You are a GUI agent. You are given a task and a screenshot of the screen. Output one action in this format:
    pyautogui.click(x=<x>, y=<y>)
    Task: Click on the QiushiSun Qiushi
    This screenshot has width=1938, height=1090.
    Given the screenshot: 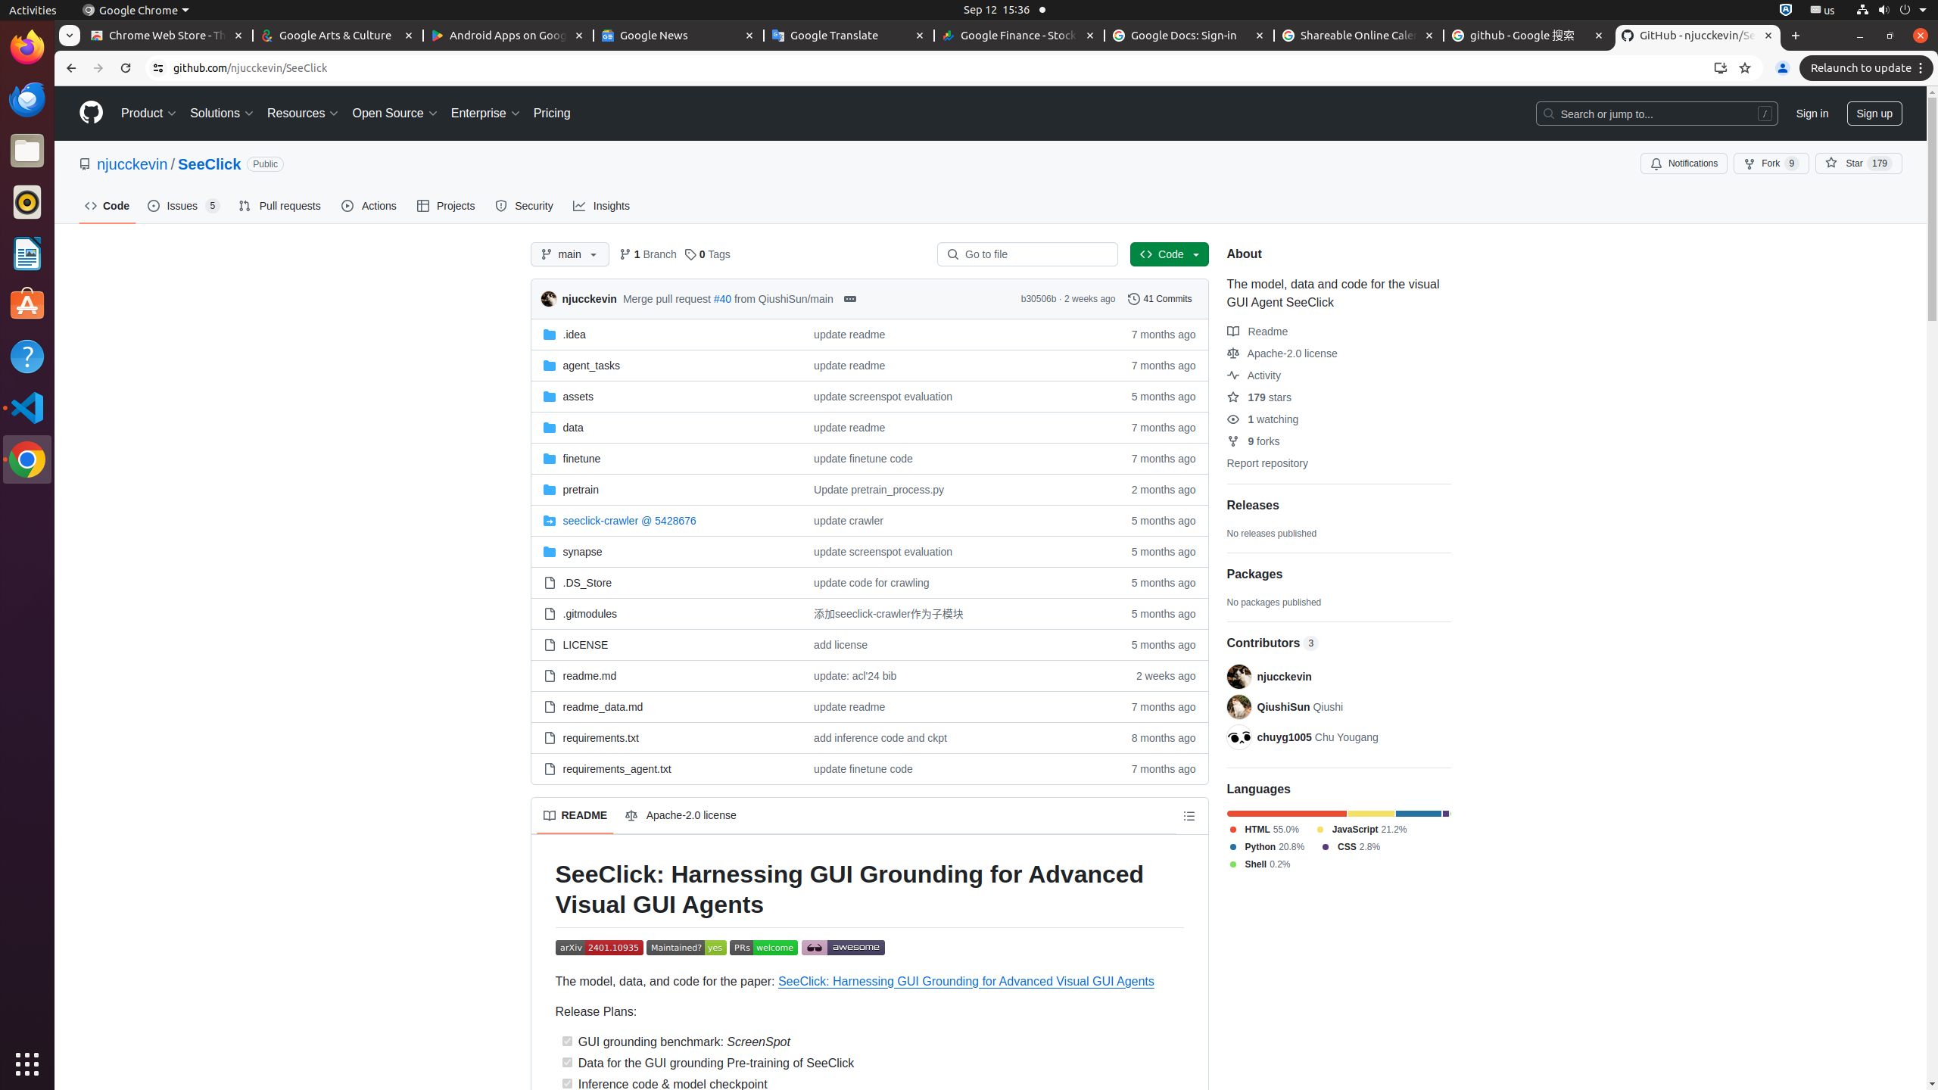 What is the action you would take?
    pyautogui.click(x=1301, y=707)
    